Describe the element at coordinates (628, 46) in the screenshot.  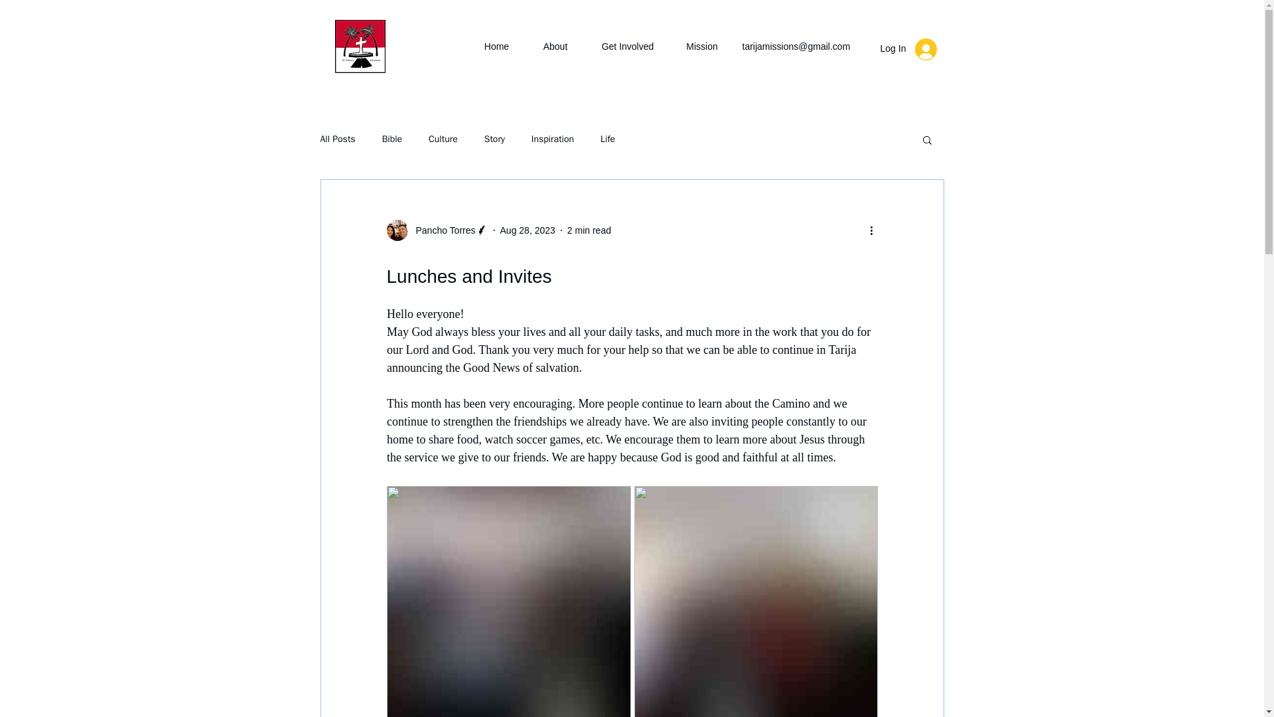
I see `Get Involved` at that location.